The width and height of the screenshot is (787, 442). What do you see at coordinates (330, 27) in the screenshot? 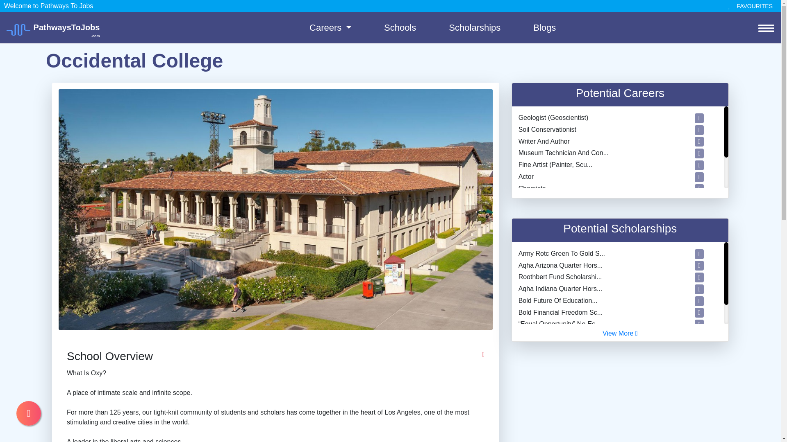
I see `Careers` at bounding box center [330, 27].